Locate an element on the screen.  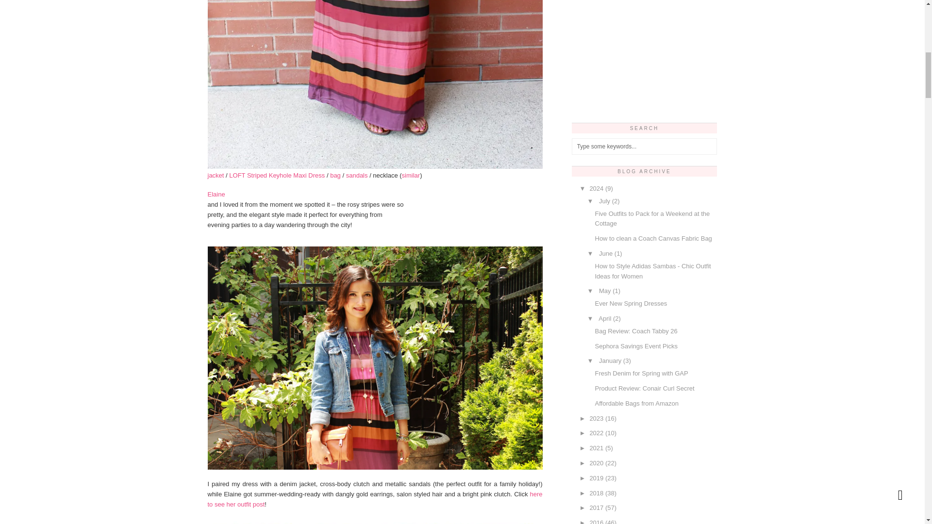
bag is located at coordinates (335, 176).